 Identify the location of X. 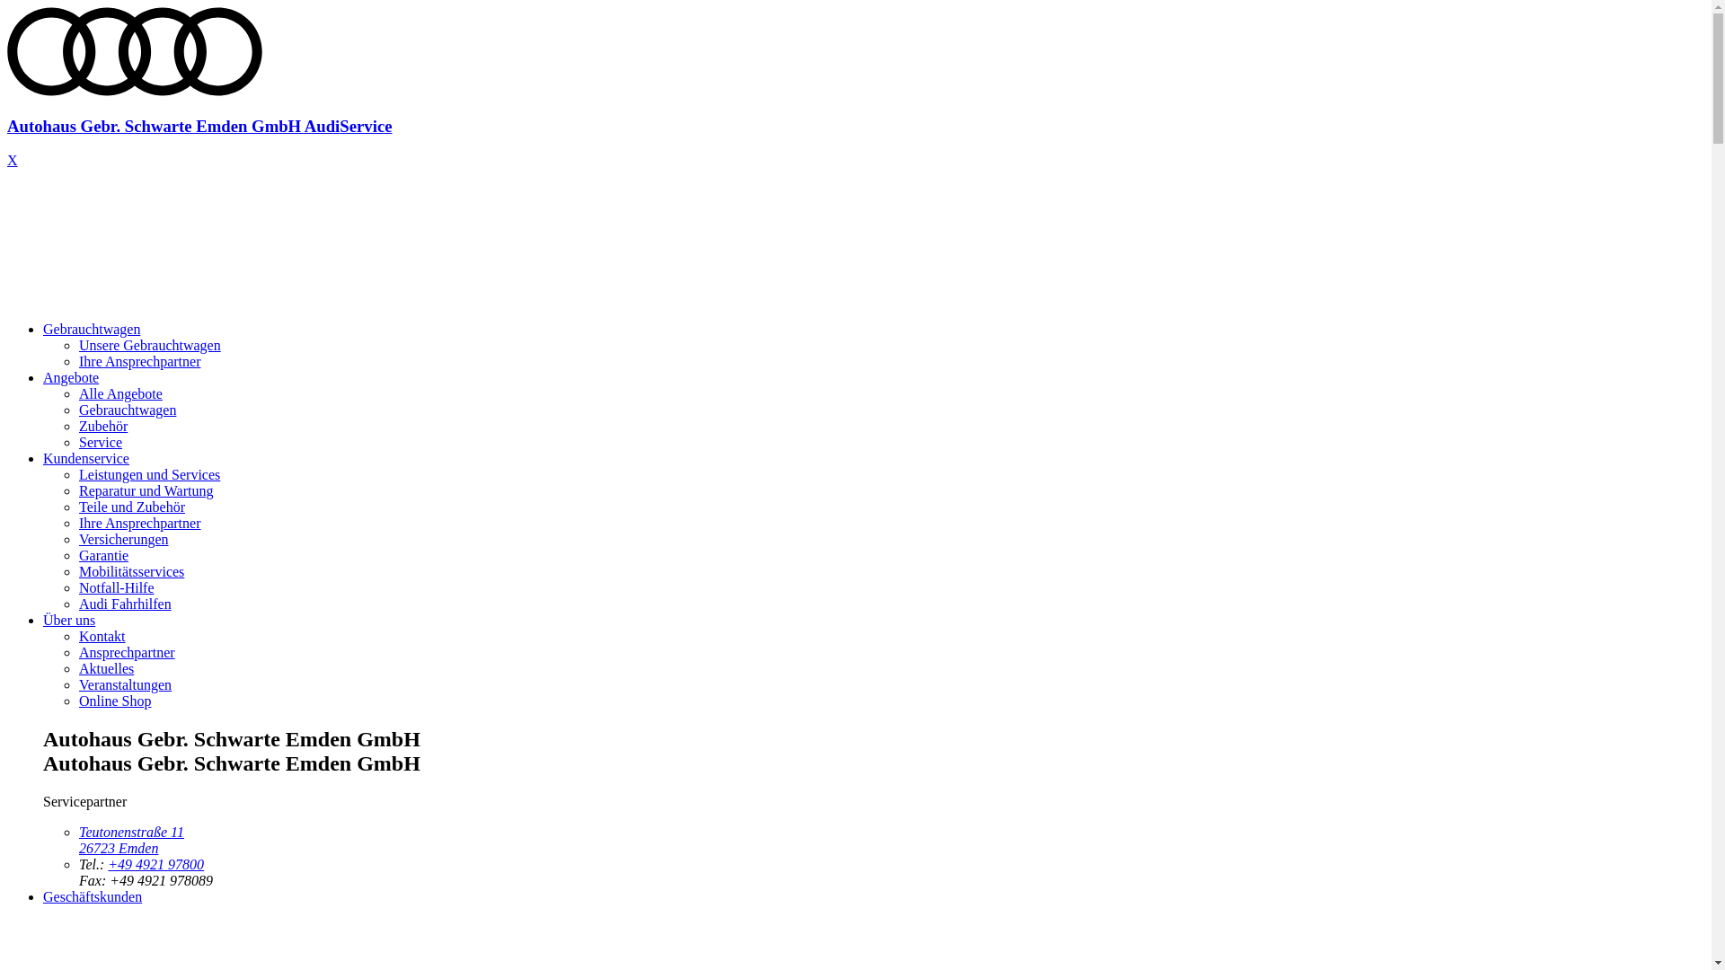
(13, 160).